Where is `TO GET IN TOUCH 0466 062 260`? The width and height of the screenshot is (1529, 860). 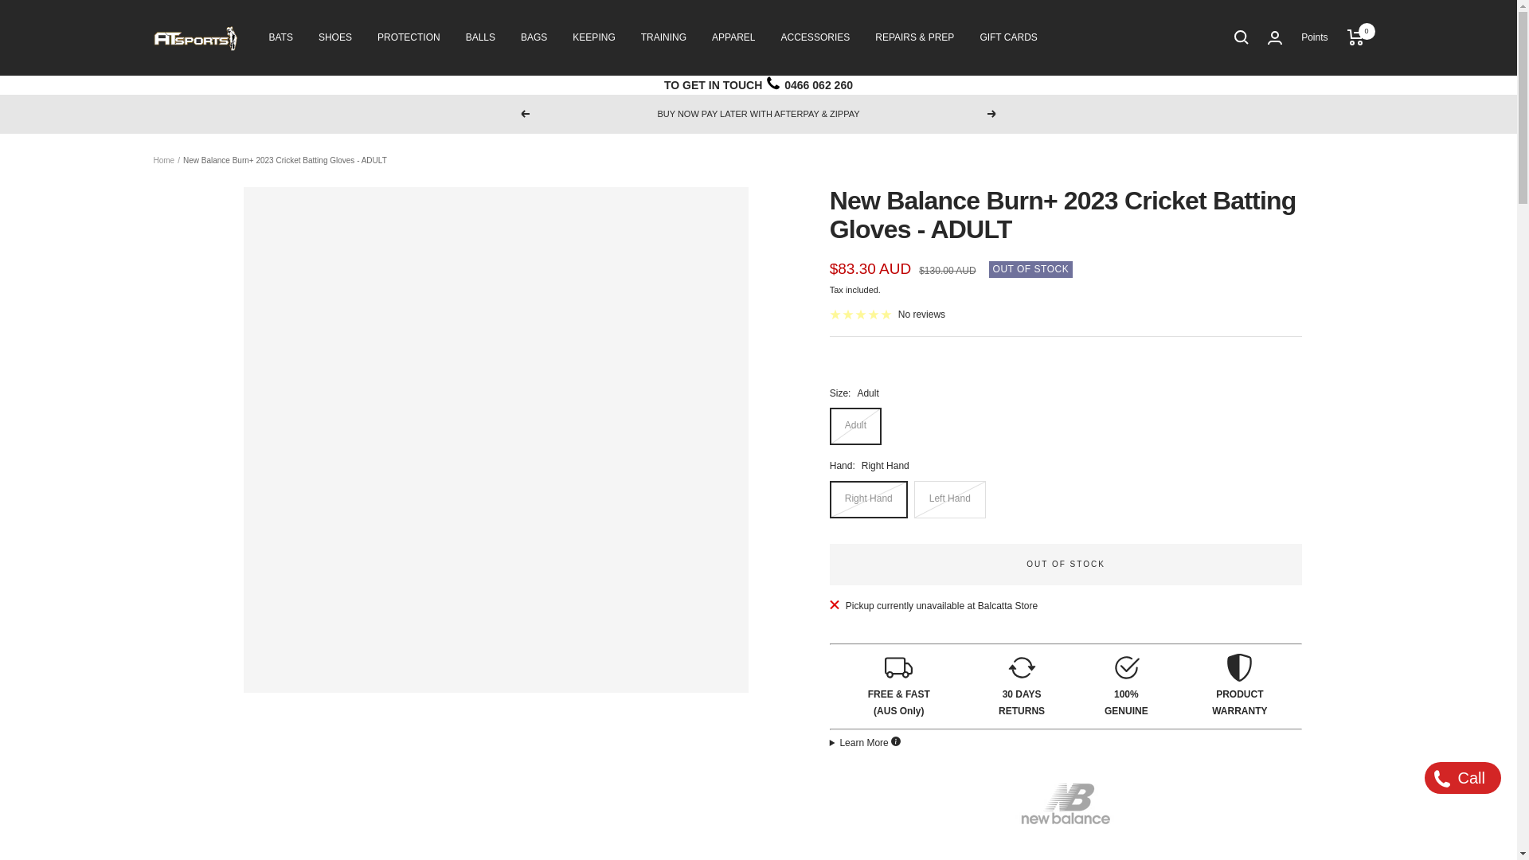 TO GET IN TOUCH 0466 062 260 is located at coordinates (758, 84).